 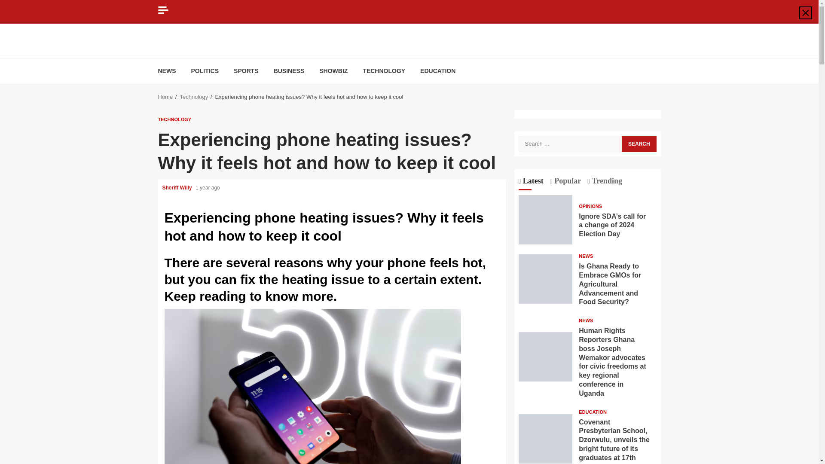 I want to click on SPORTS, so click(x=246, y=70).